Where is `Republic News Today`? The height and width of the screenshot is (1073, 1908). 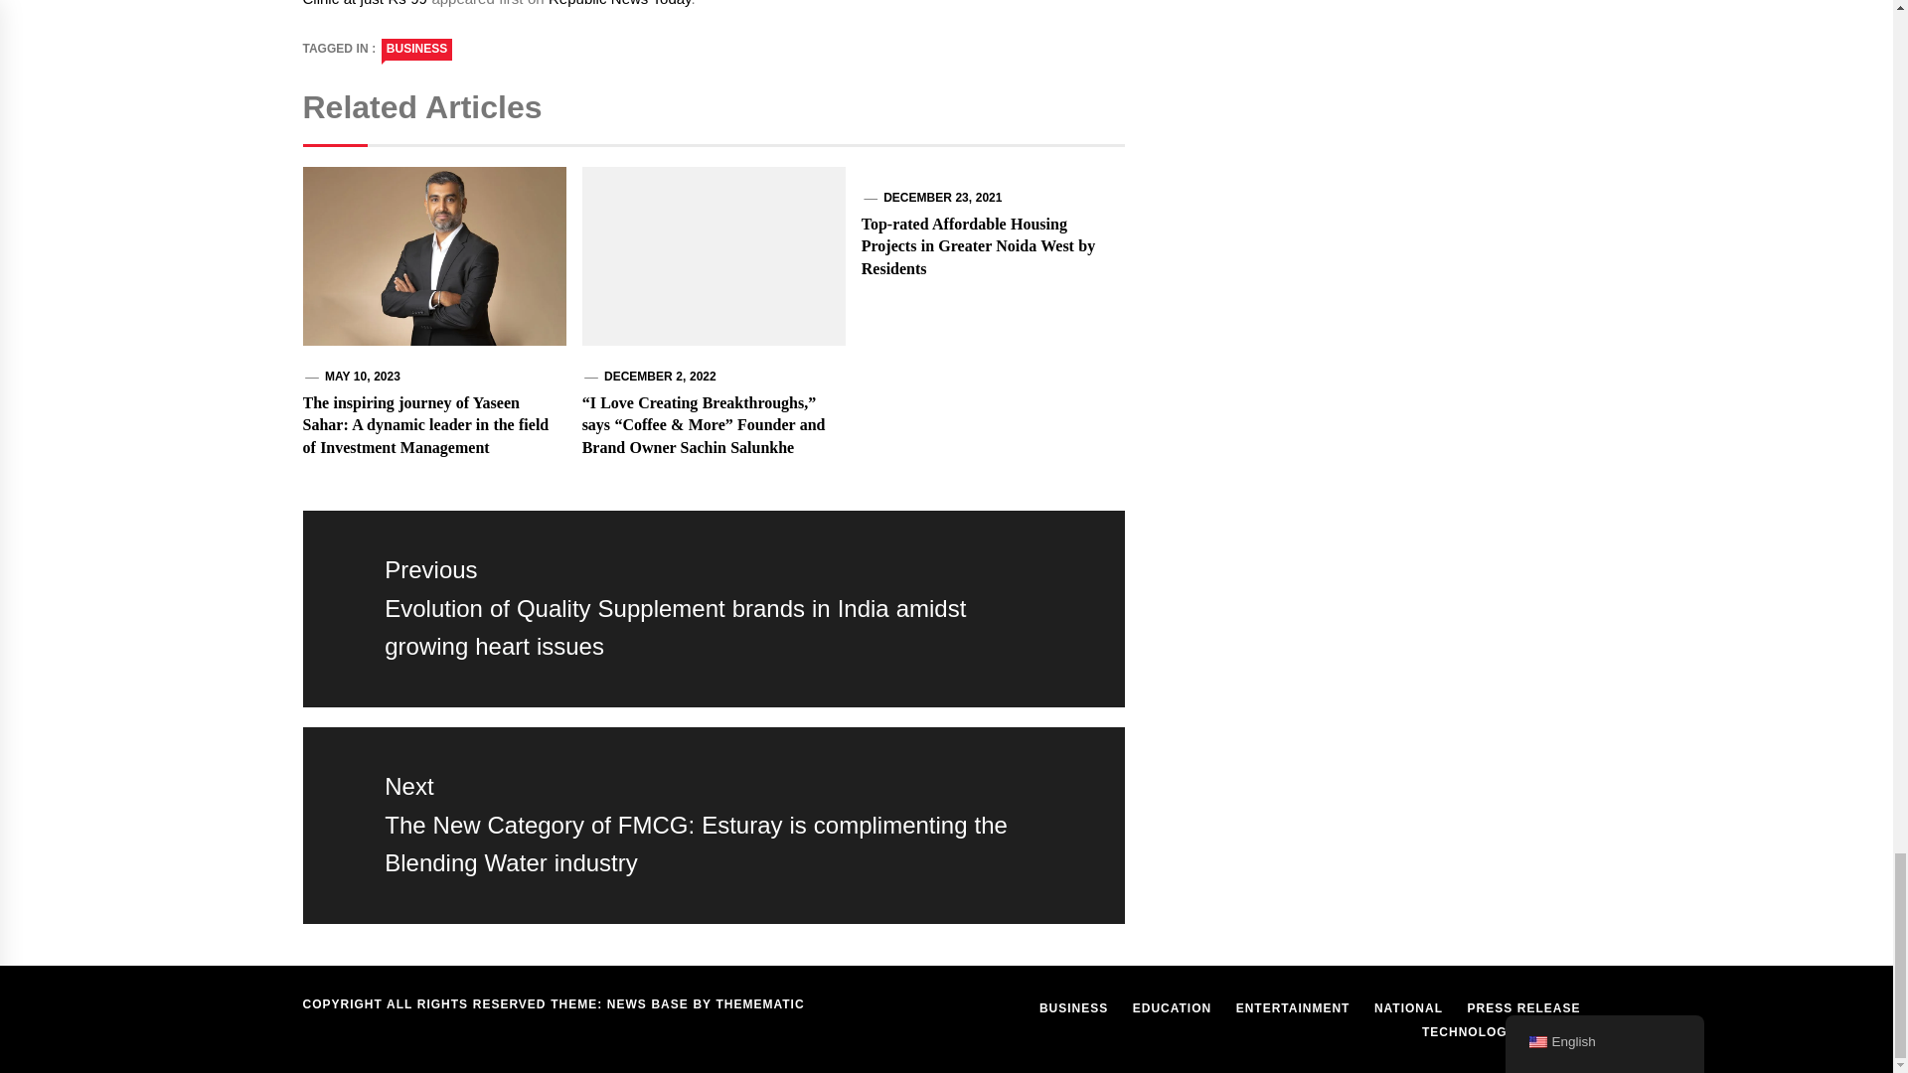 Republic News Today is located at coordinates (620, 3).